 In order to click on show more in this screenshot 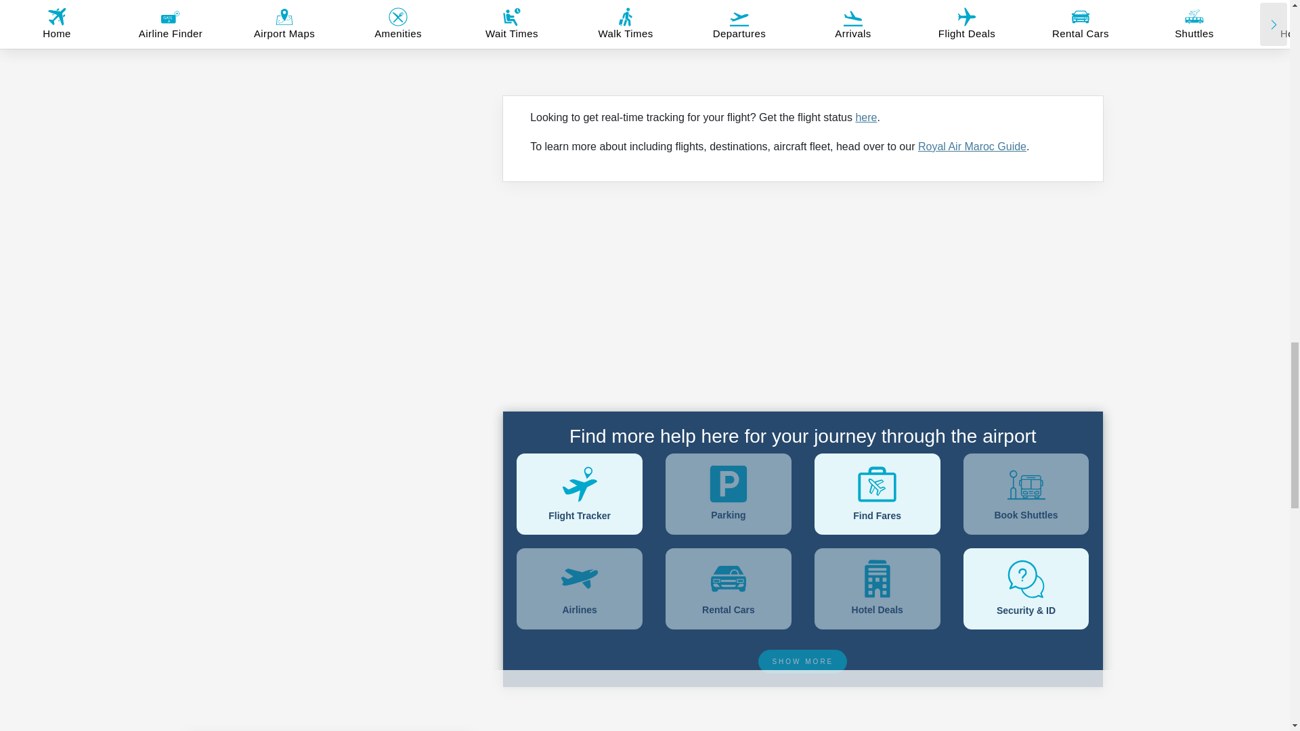, I will do `click(802, 661)`.